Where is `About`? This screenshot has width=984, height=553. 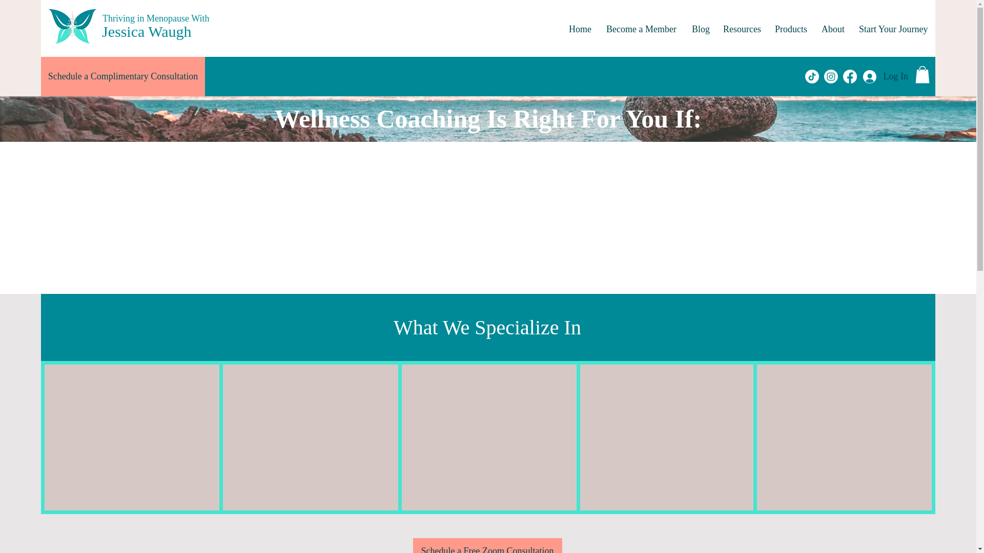 About is located at coordinates (832, 29).